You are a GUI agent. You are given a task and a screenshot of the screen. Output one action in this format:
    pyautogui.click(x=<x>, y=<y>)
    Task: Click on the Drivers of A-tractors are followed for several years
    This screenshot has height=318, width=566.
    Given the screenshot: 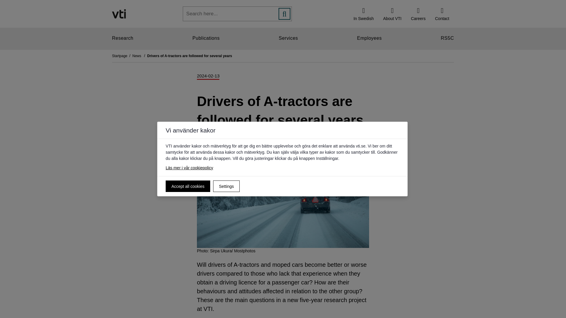 What is the action you would take?
    pyautogui.click(x=190, y=56)
    